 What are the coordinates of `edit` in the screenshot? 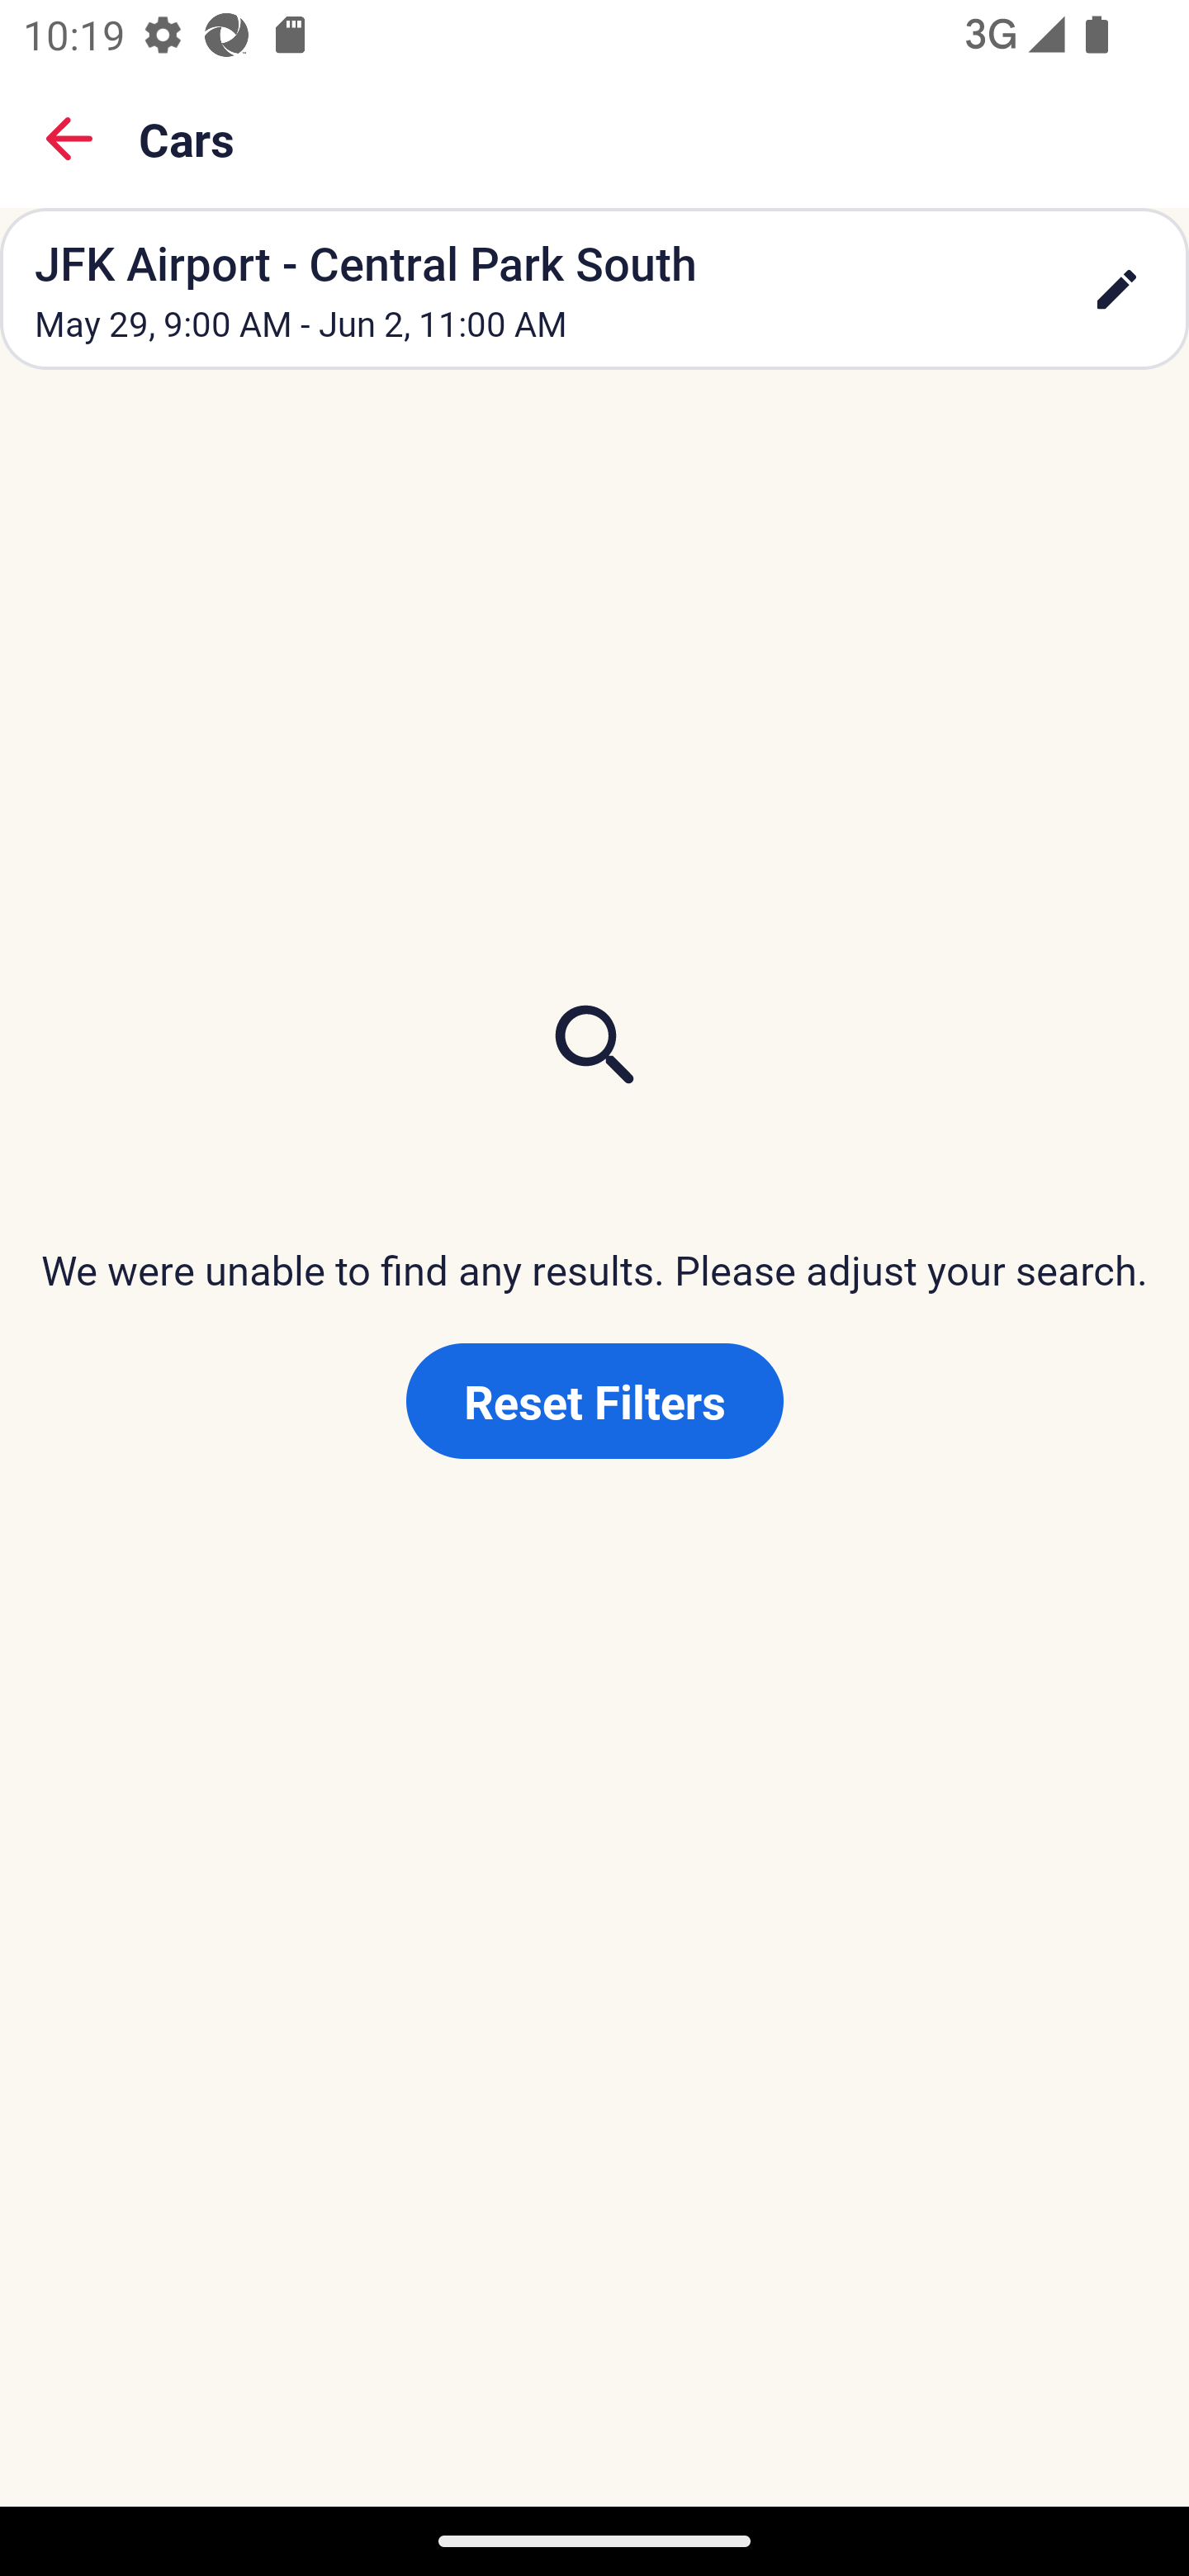 It's located at (1116, 289).